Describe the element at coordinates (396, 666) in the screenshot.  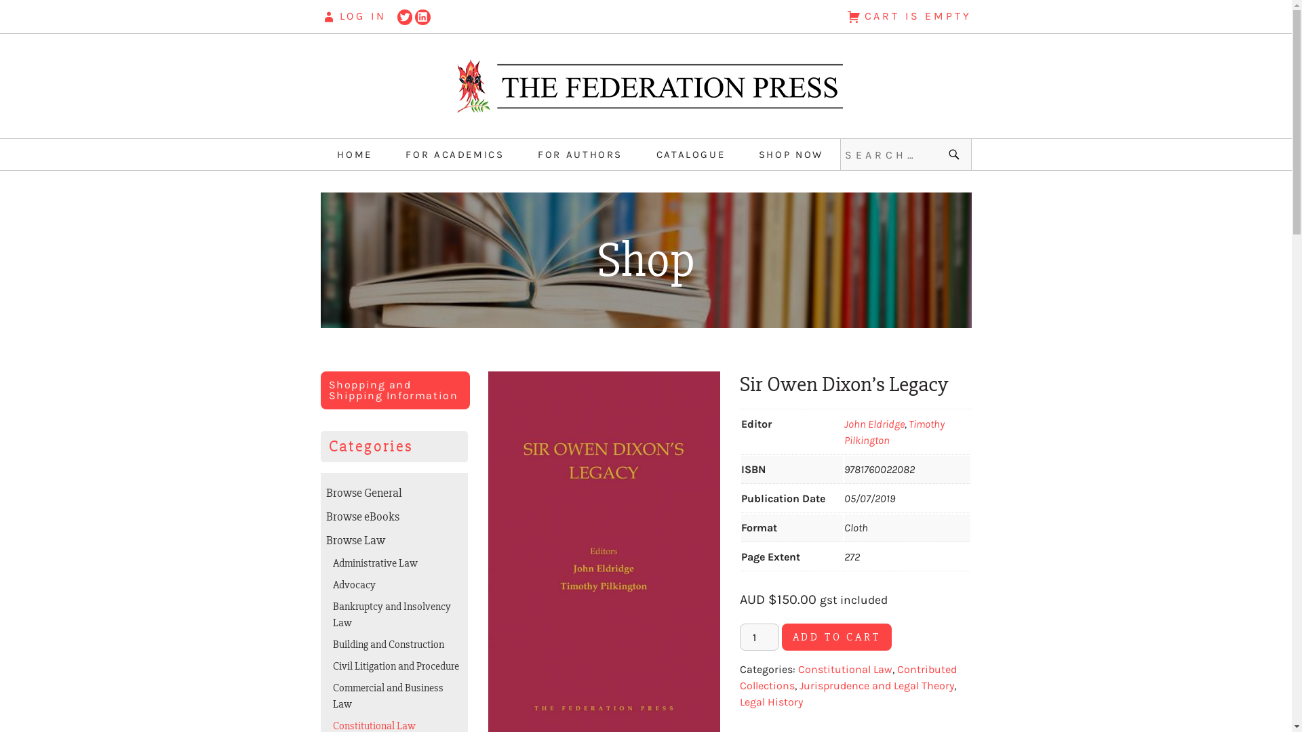
I see `Civil Litigation and Procedure` at that location.